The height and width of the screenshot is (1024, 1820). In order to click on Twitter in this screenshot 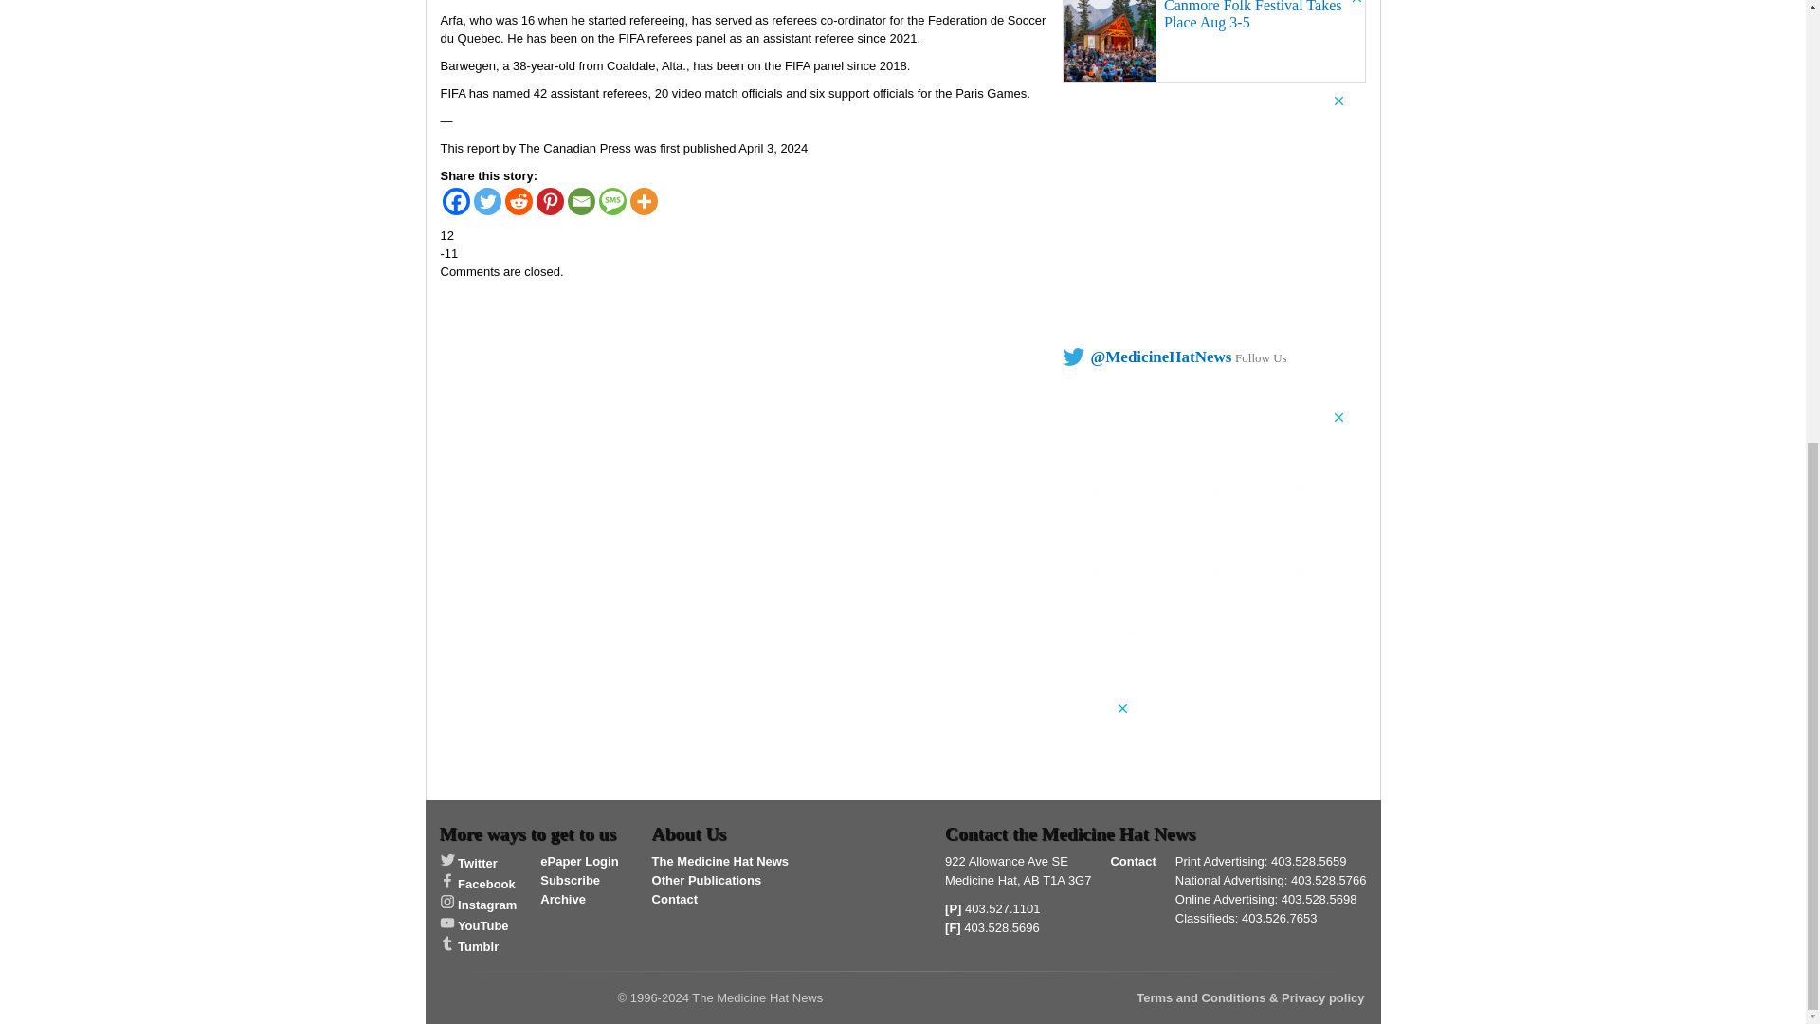, I will do `click(487, 201)`.